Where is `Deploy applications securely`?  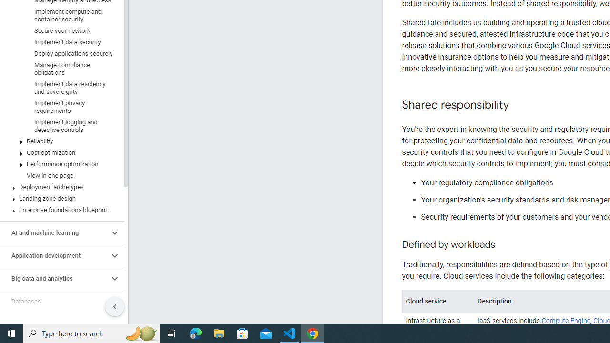
Deploy applications securely is located at coordinates (60, 53).